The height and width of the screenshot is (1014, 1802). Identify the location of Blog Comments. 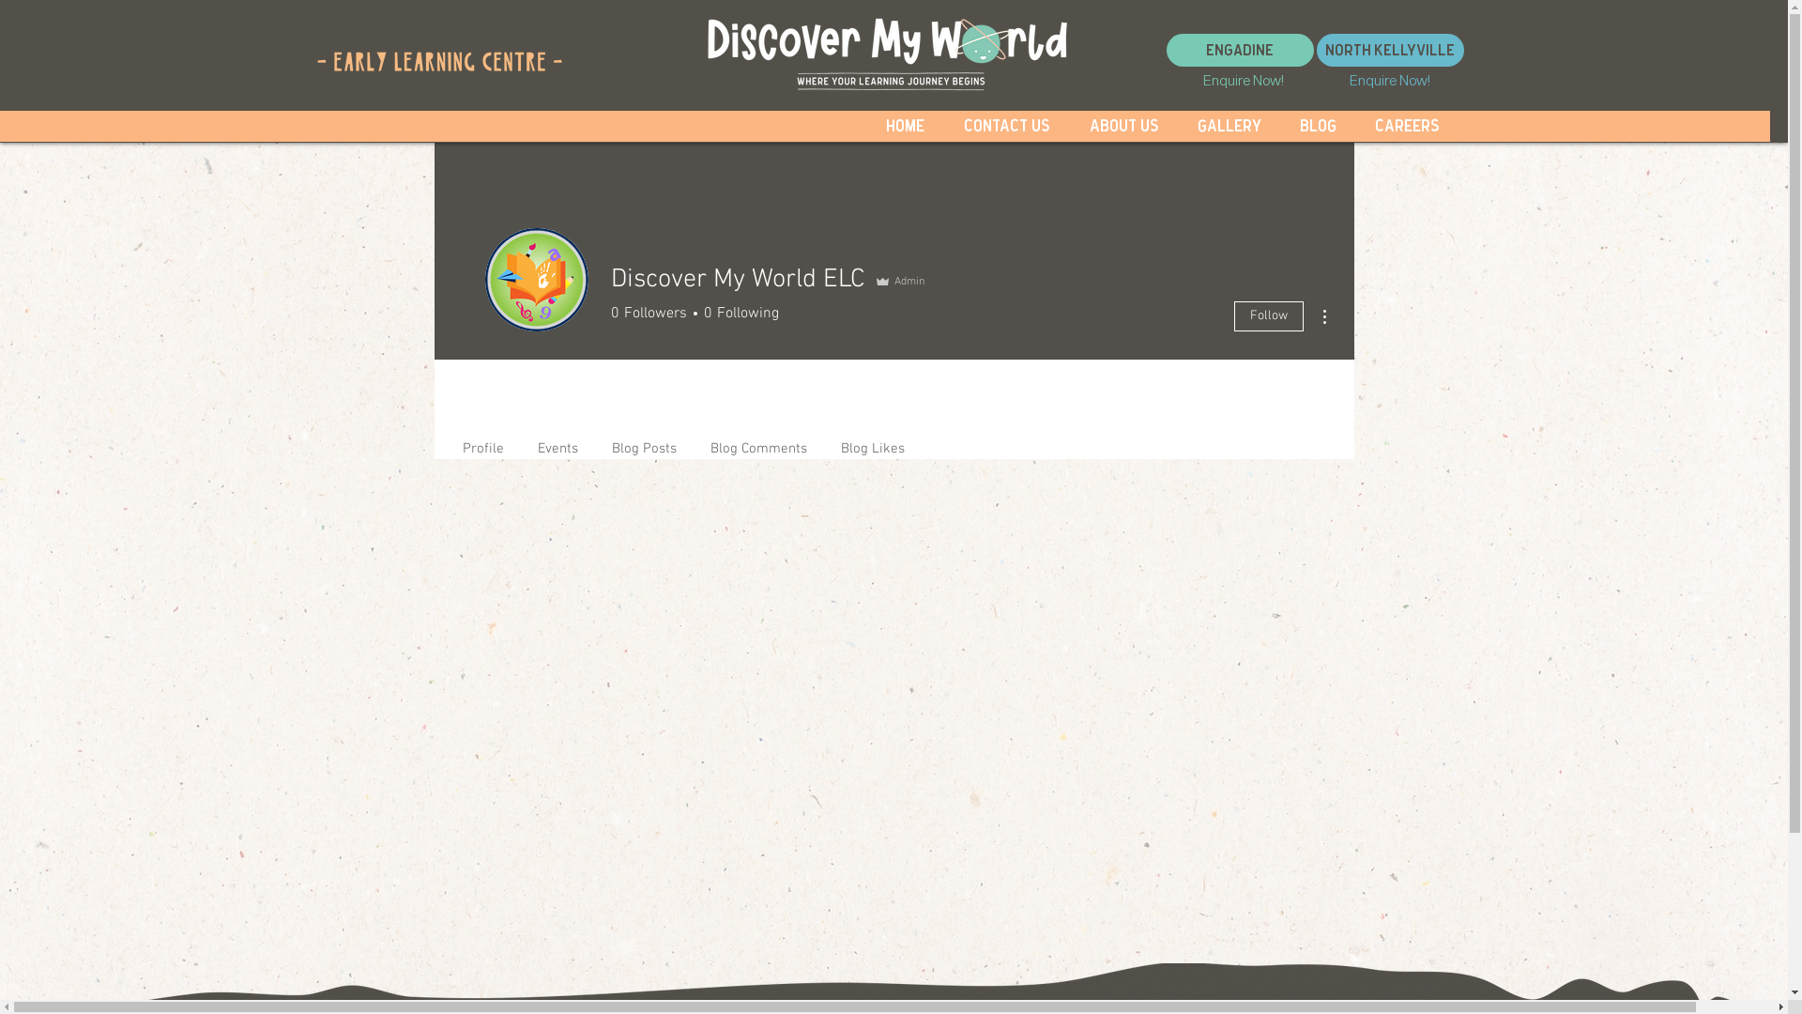
(758, 440).